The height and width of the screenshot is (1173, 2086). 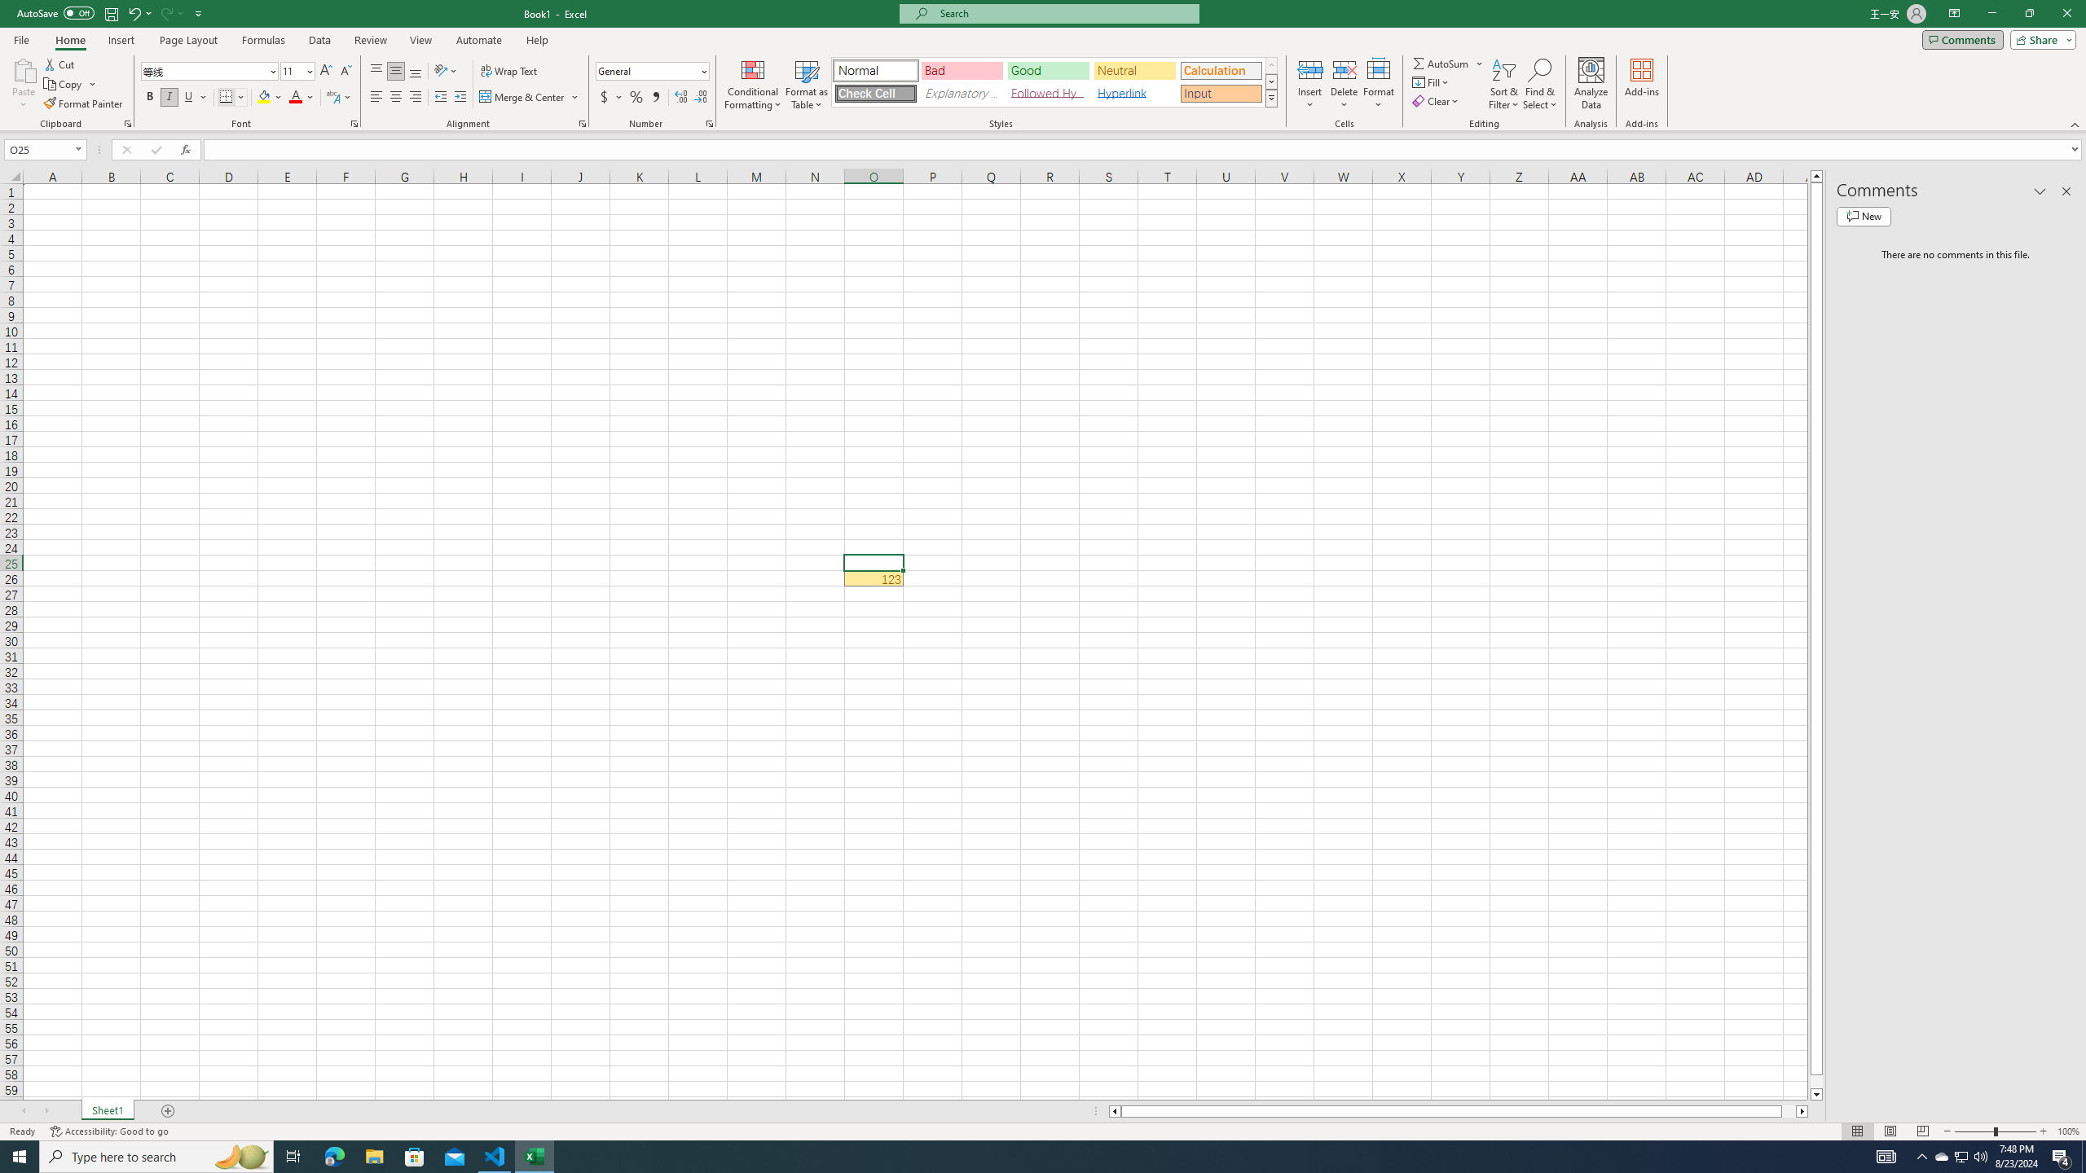 What do you see at coordinates (1310, 69) in the screenshot?
I see `Insert Cells` at bounding box center [1310, 69].